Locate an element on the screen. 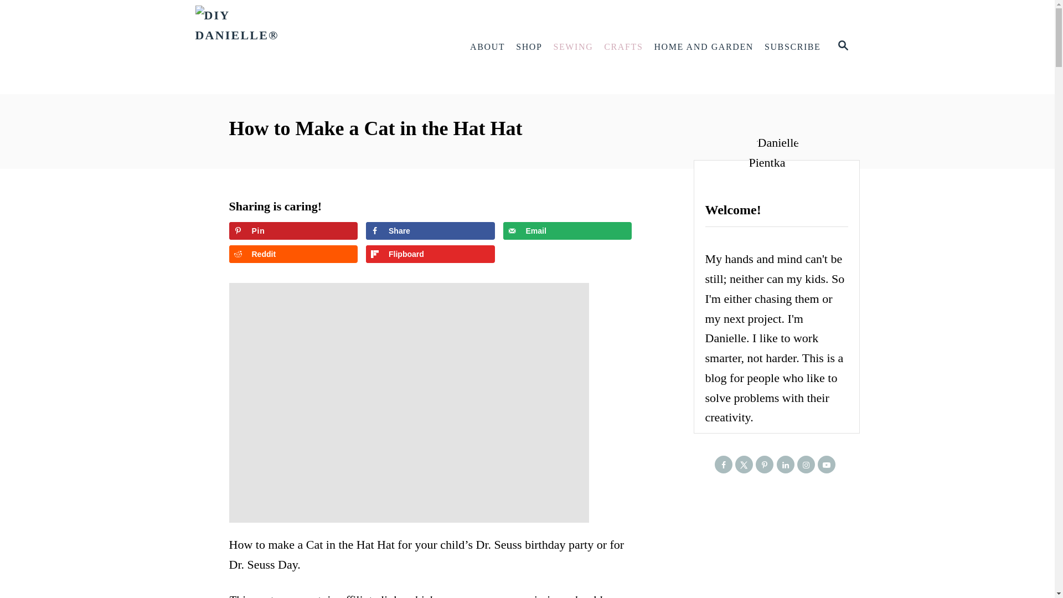  Follow on Facebook is located at coordinates (723, 464).